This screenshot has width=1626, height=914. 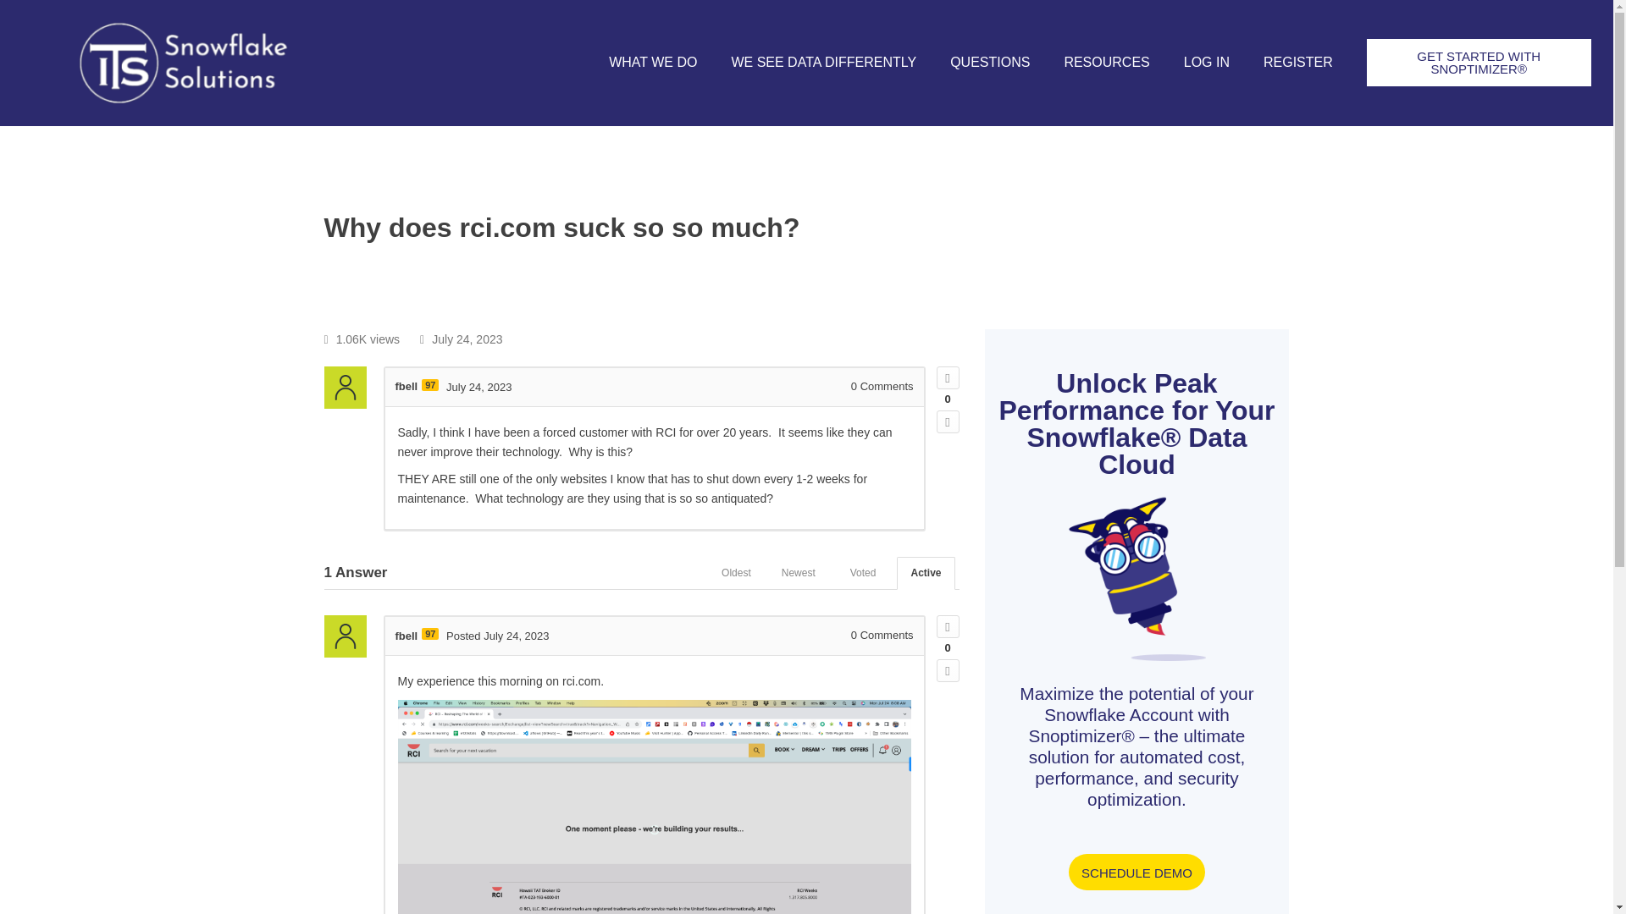 I want to click on LOG IN, so click(x=1207, y=63).